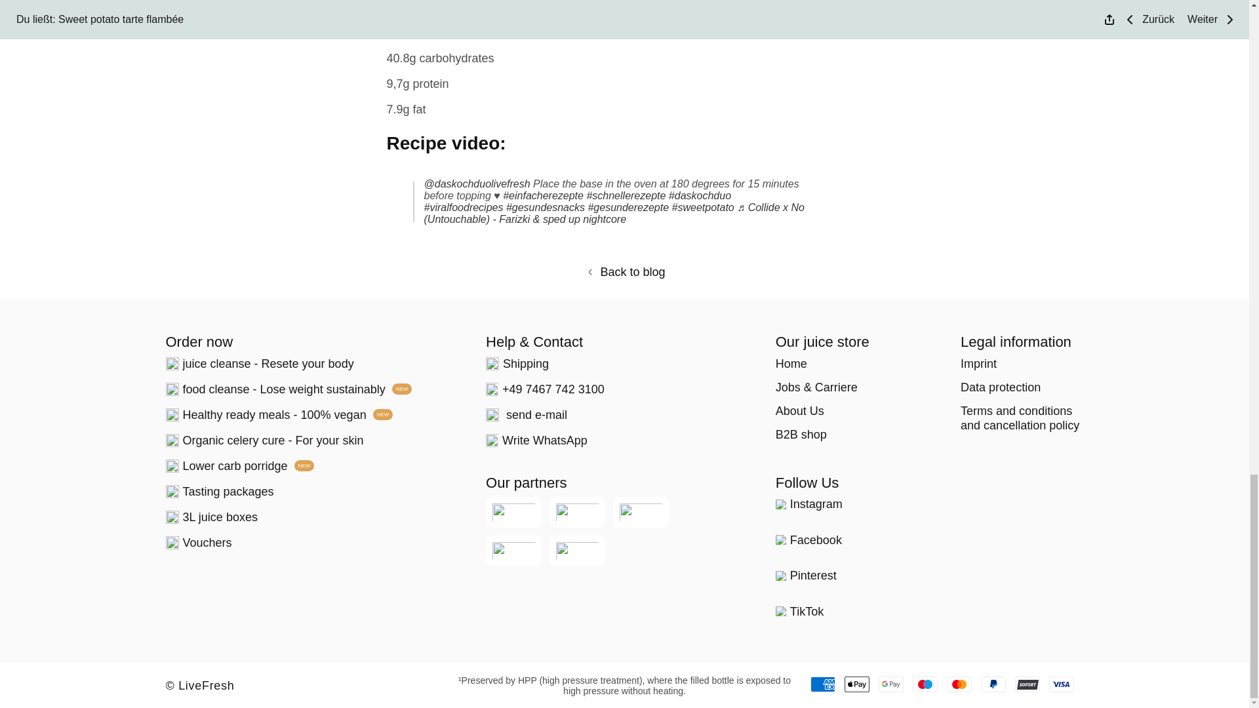 Image resolution: width=1259 pixels, height=708 pixels. Describe the element at coordinates (628, 207) in the screenshot. I see `healthy recipes` at that location.